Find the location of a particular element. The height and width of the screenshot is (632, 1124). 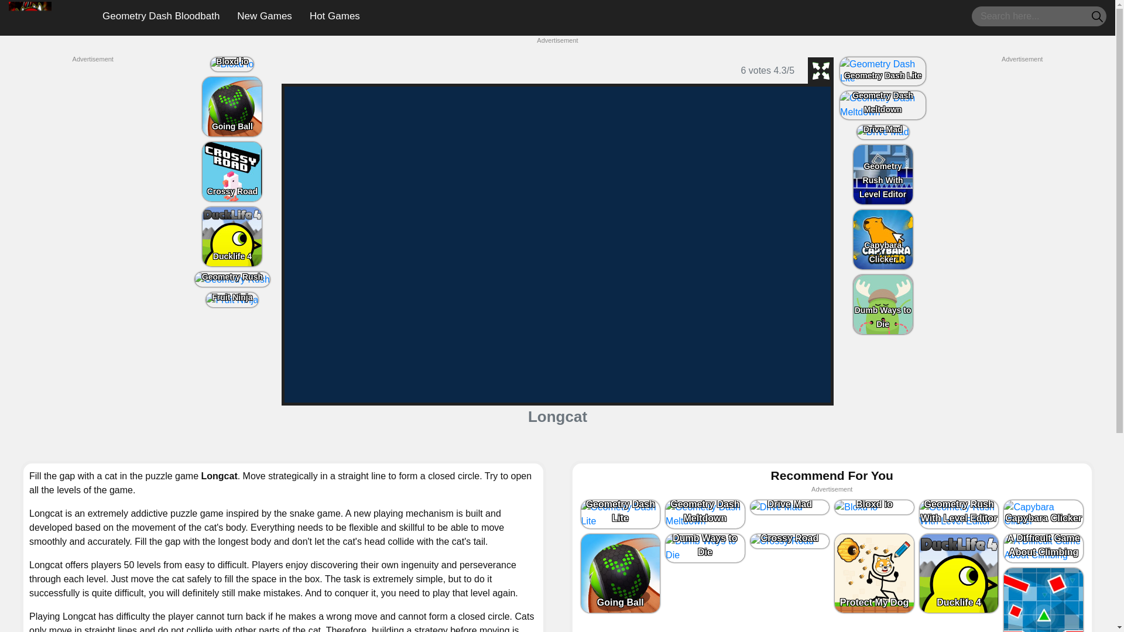

Going Ball is located at coordinates (232, 107).